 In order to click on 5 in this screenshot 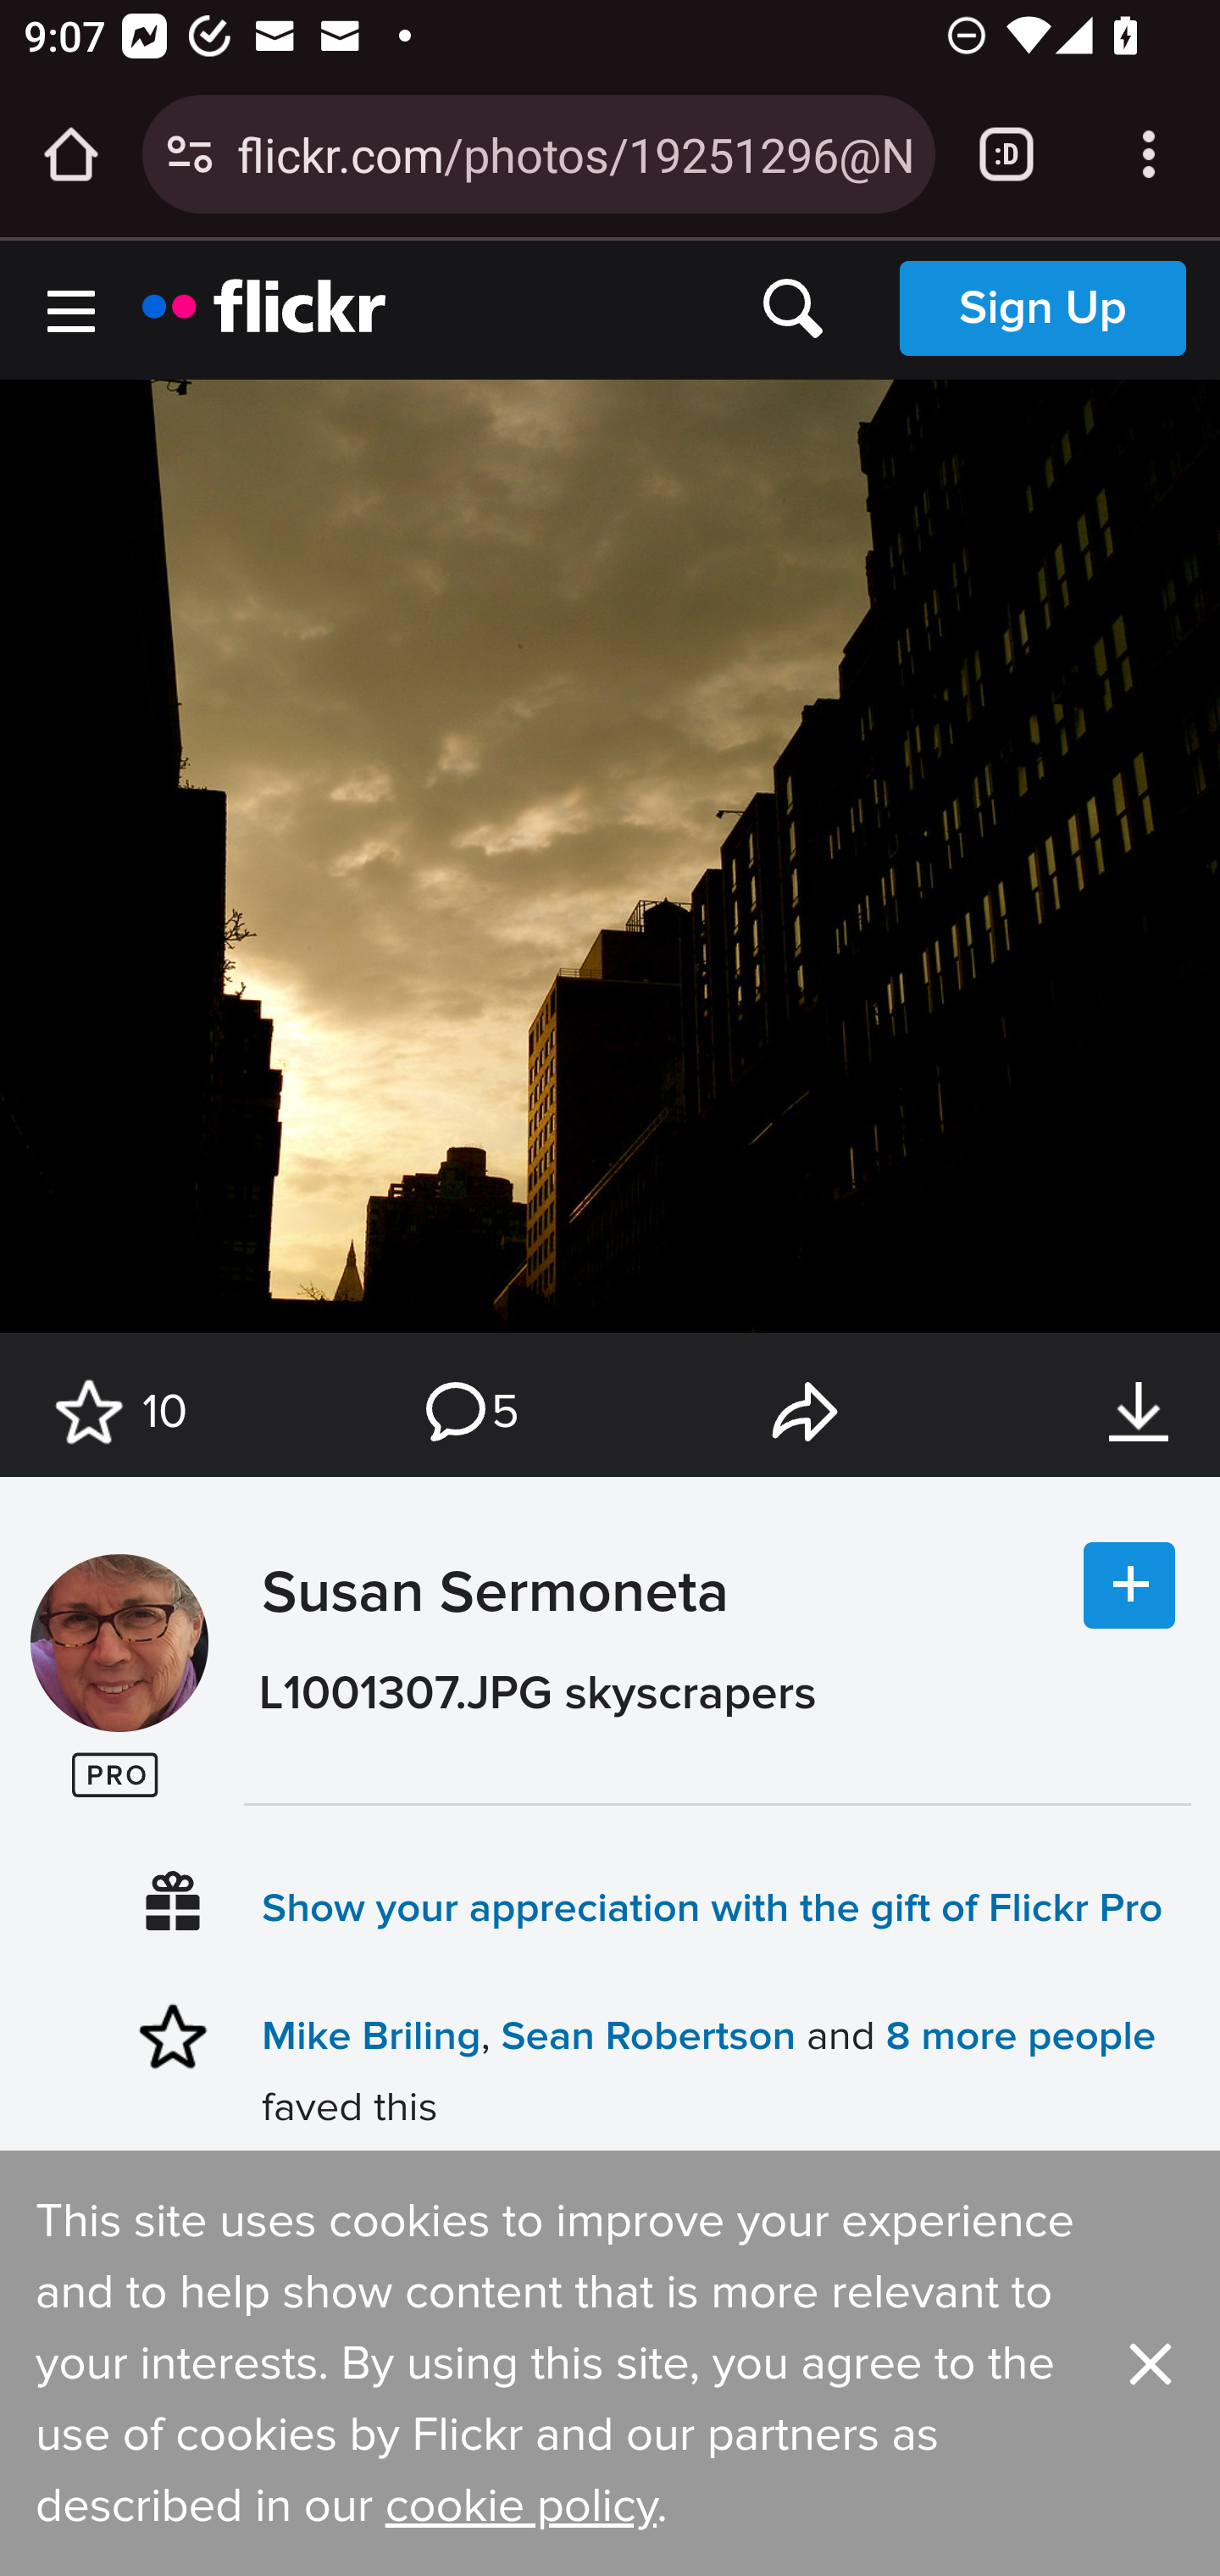, I will do `click(469, 1413)`.